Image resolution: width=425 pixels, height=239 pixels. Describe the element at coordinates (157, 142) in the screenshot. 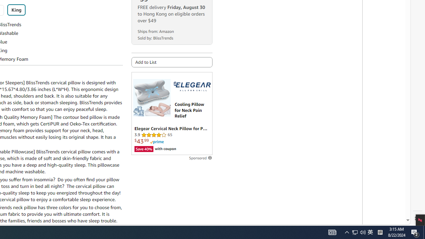

I see `Prime` at that location.